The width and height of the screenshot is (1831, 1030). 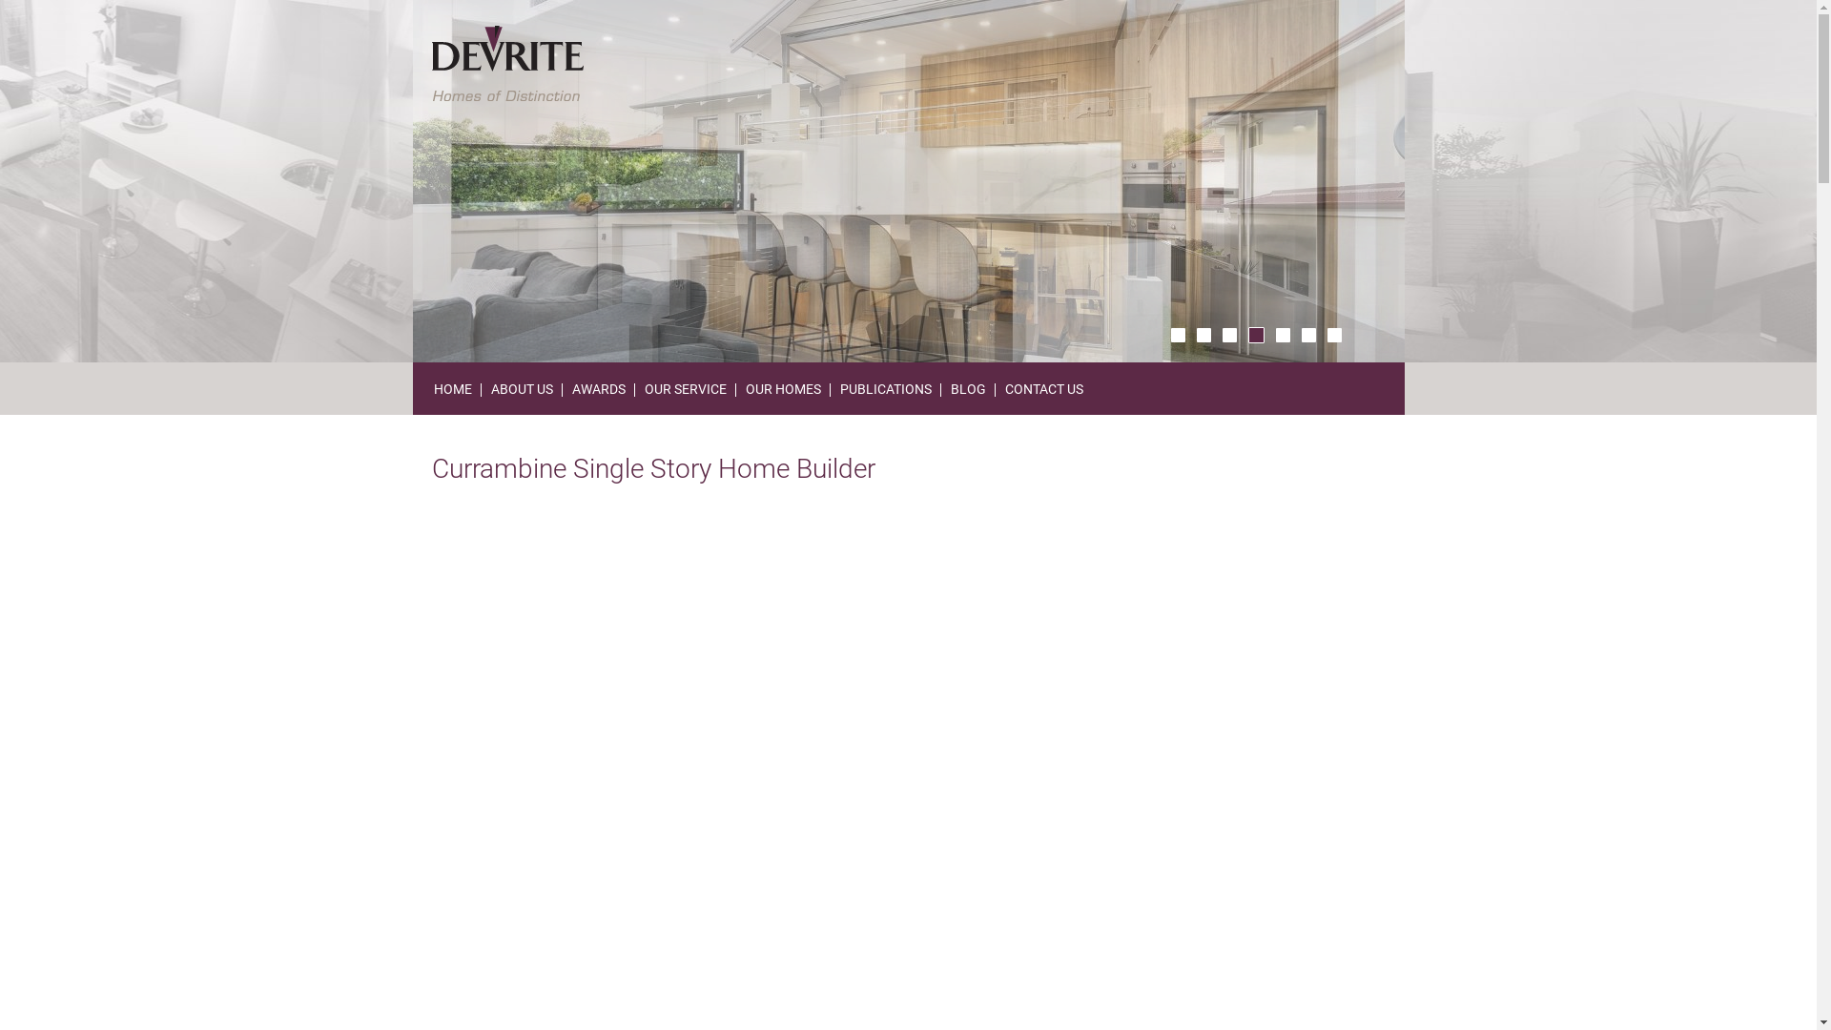 What do you see at coordinates (967, 389) in the screenshot?
I see `BLOG` at bounding box center [967, 389].